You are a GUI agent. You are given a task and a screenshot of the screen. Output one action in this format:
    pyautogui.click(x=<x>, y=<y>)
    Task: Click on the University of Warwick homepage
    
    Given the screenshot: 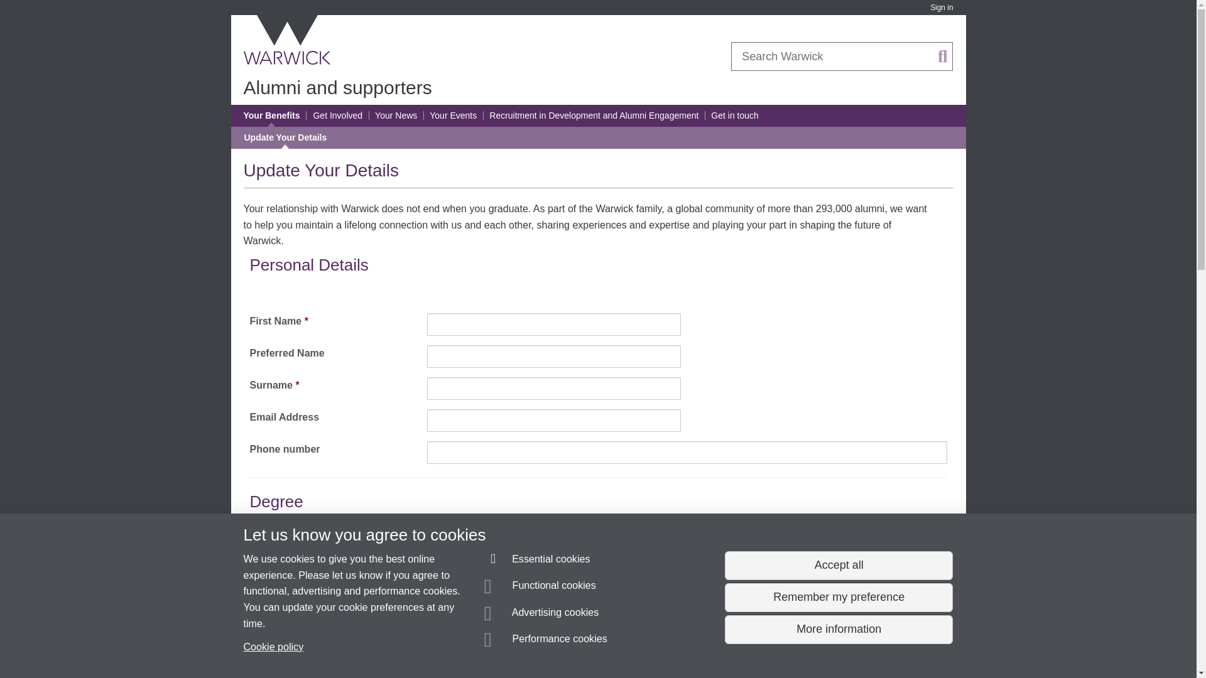 What is the action you would take?
    pyautogui.click(x=288, y=40)
    